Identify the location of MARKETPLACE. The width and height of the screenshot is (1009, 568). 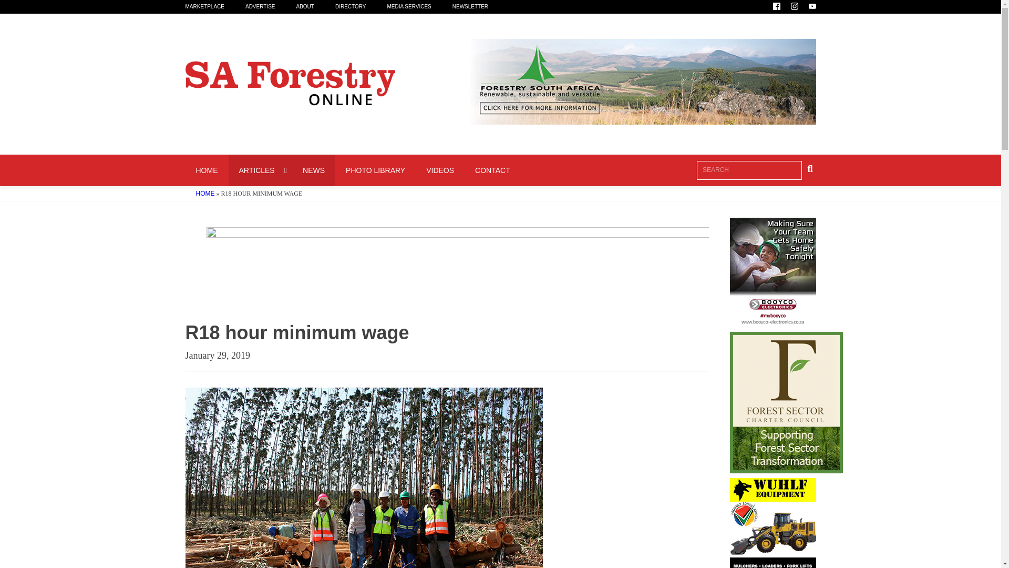
(214, 6).